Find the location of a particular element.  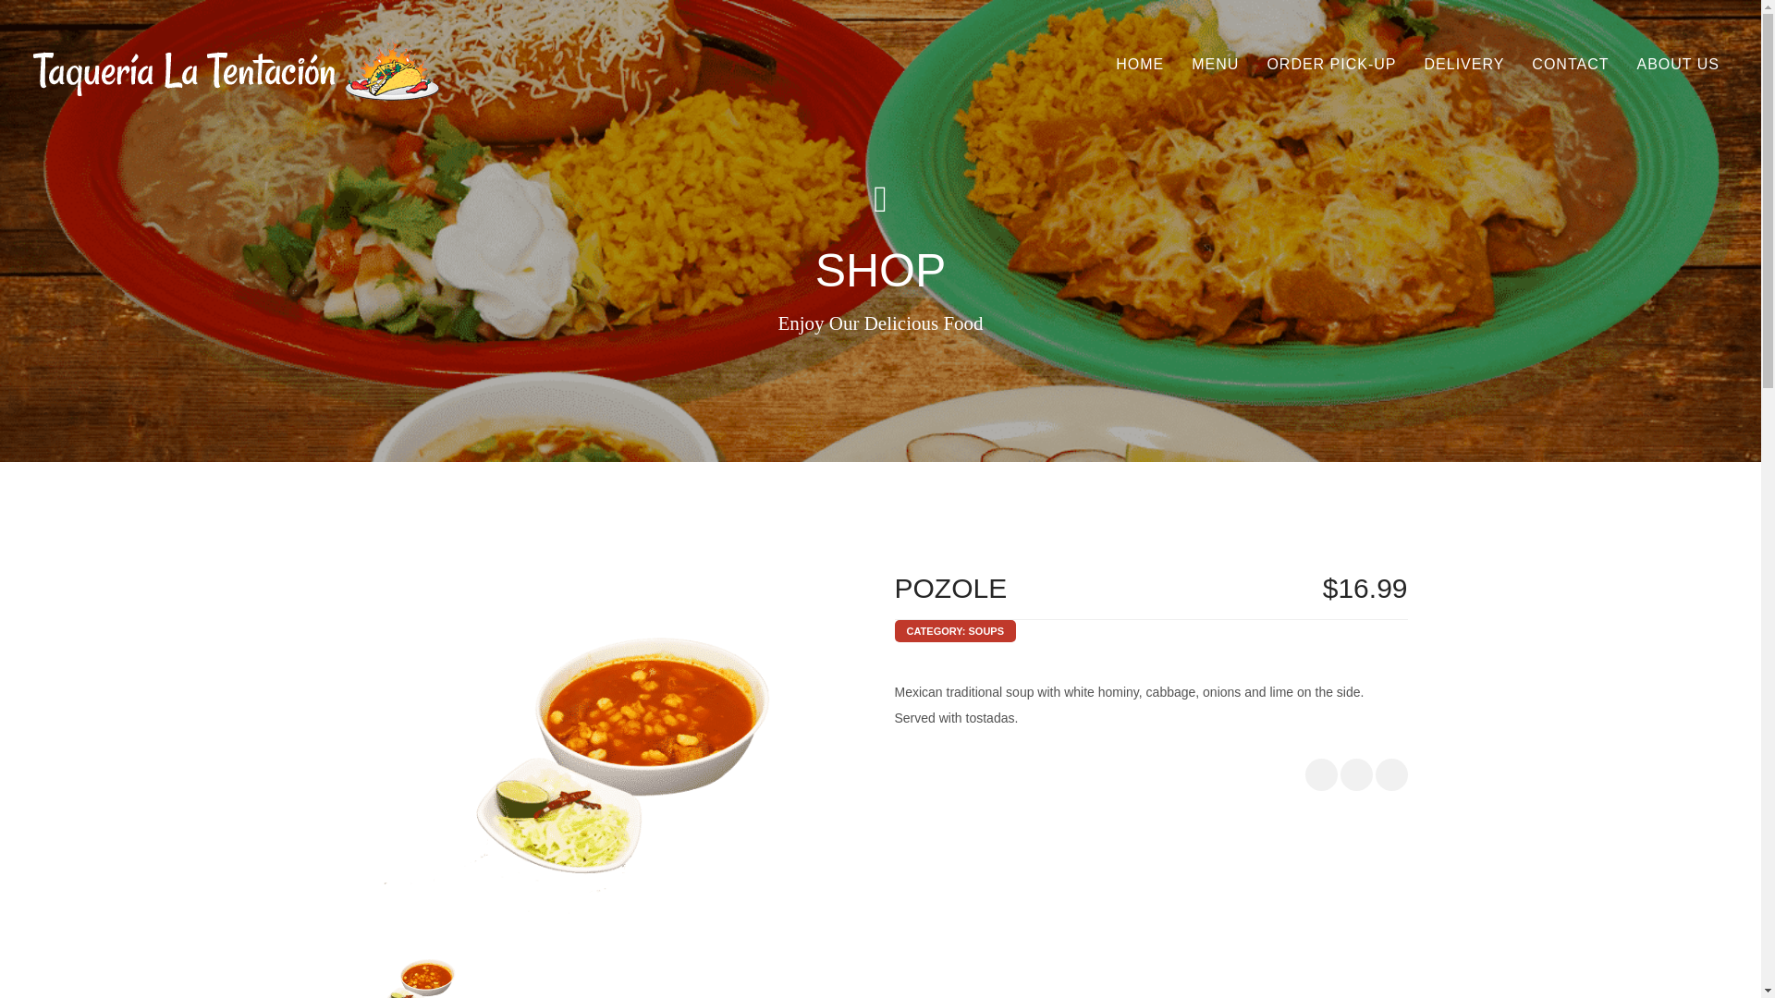

CONTACT is located at coordinates (1570, 65).